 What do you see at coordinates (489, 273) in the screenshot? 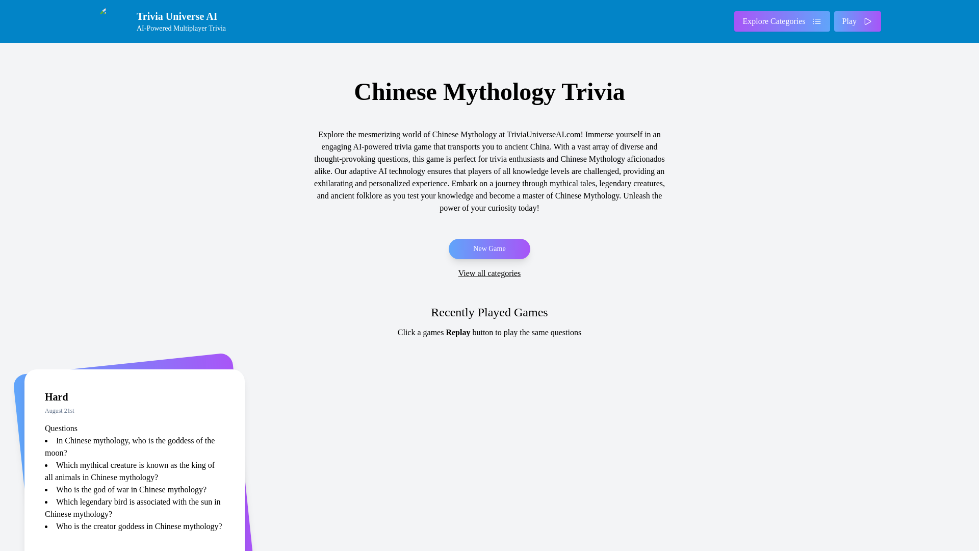
I see `View all categories` at bounding box center [489, 273].